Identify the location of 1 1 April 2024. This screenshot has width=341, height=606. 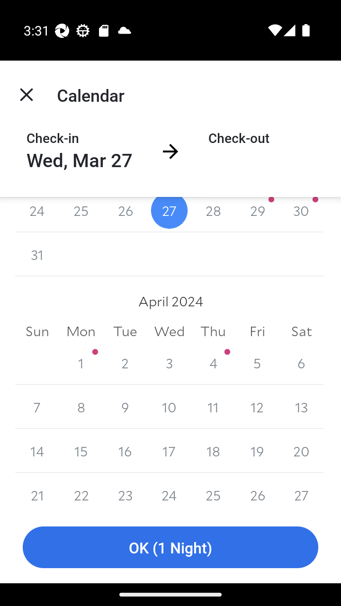
(81, 363).